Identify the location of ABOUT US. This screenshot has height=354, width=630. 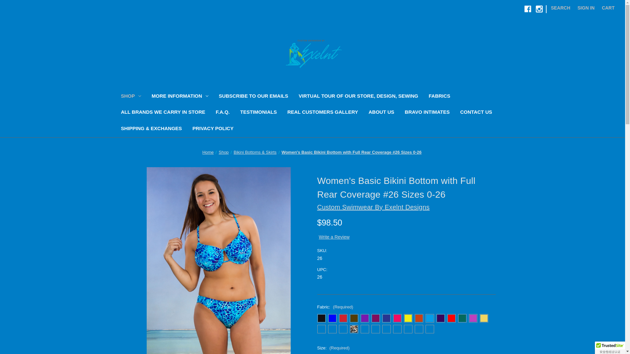
(381, 113).